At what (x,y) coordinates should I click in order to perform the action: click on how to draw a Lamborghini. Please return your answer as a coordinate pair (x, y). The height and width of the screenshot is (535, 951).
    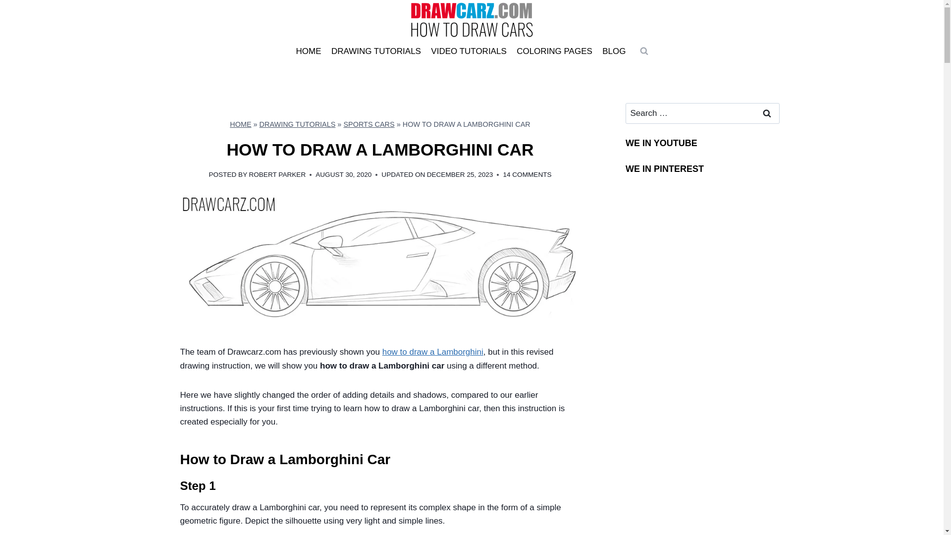
    Looking at the image, I should click on (432, 352).